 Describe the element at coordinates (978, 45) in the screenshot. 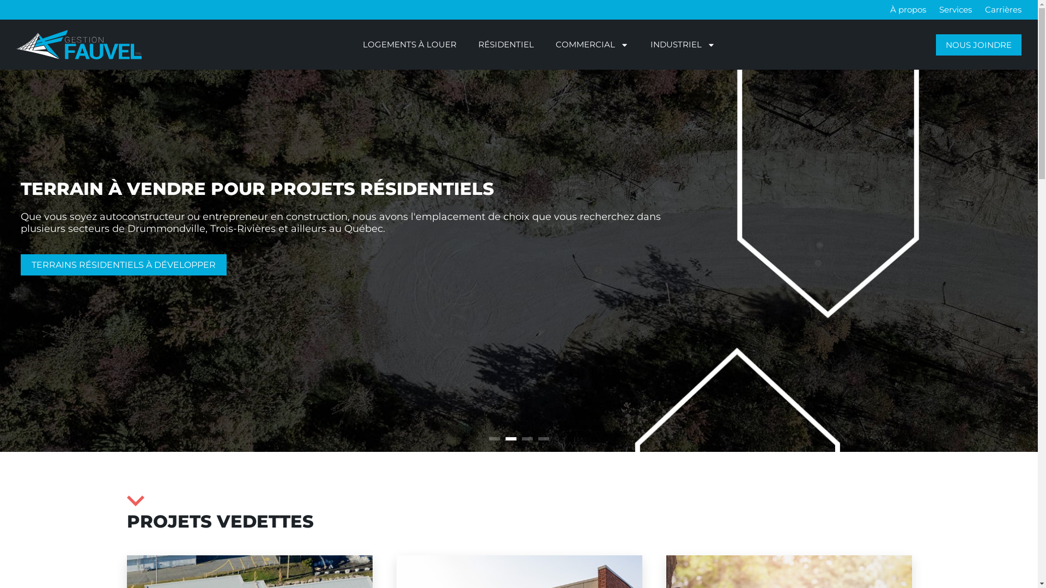

I see `NOUS JOINDRE` at that location.